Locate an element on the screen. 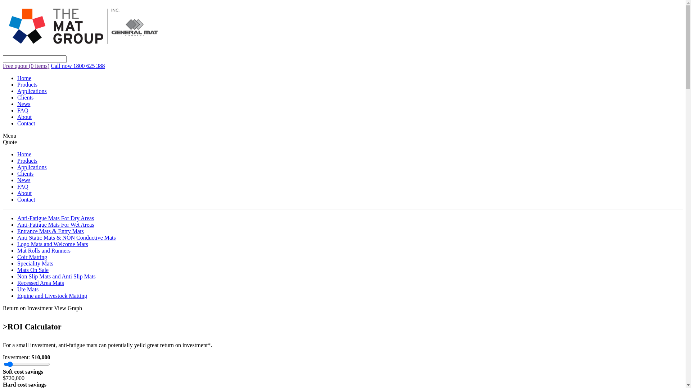 This screenshot has width=691, height=388. Applications is located at coordinates (32, 167).